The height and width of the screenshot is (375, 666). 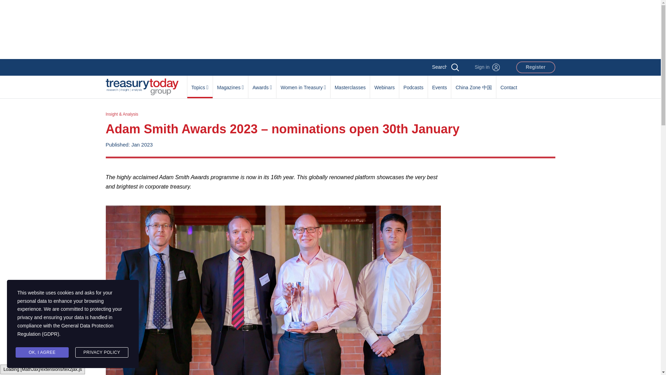 I want to click on Magazines , so click(x=230, y=84).